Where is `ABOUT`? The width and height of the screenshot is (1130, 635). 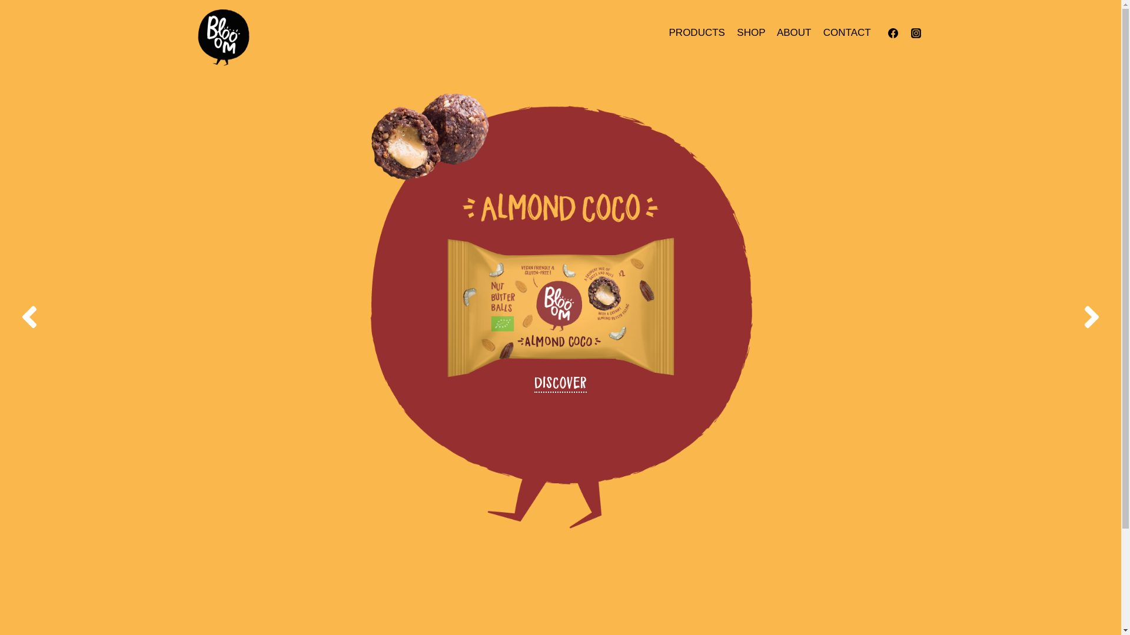 ABOUT is located at coordinates (795, 33).